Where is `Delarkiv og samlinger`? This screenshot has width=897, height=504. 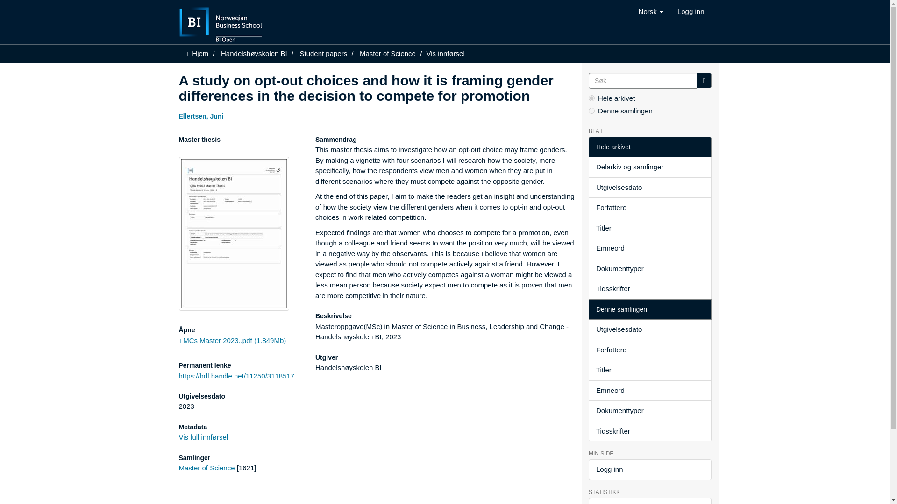
Delarkiv og samlinger is located at coordinates (649, 167).